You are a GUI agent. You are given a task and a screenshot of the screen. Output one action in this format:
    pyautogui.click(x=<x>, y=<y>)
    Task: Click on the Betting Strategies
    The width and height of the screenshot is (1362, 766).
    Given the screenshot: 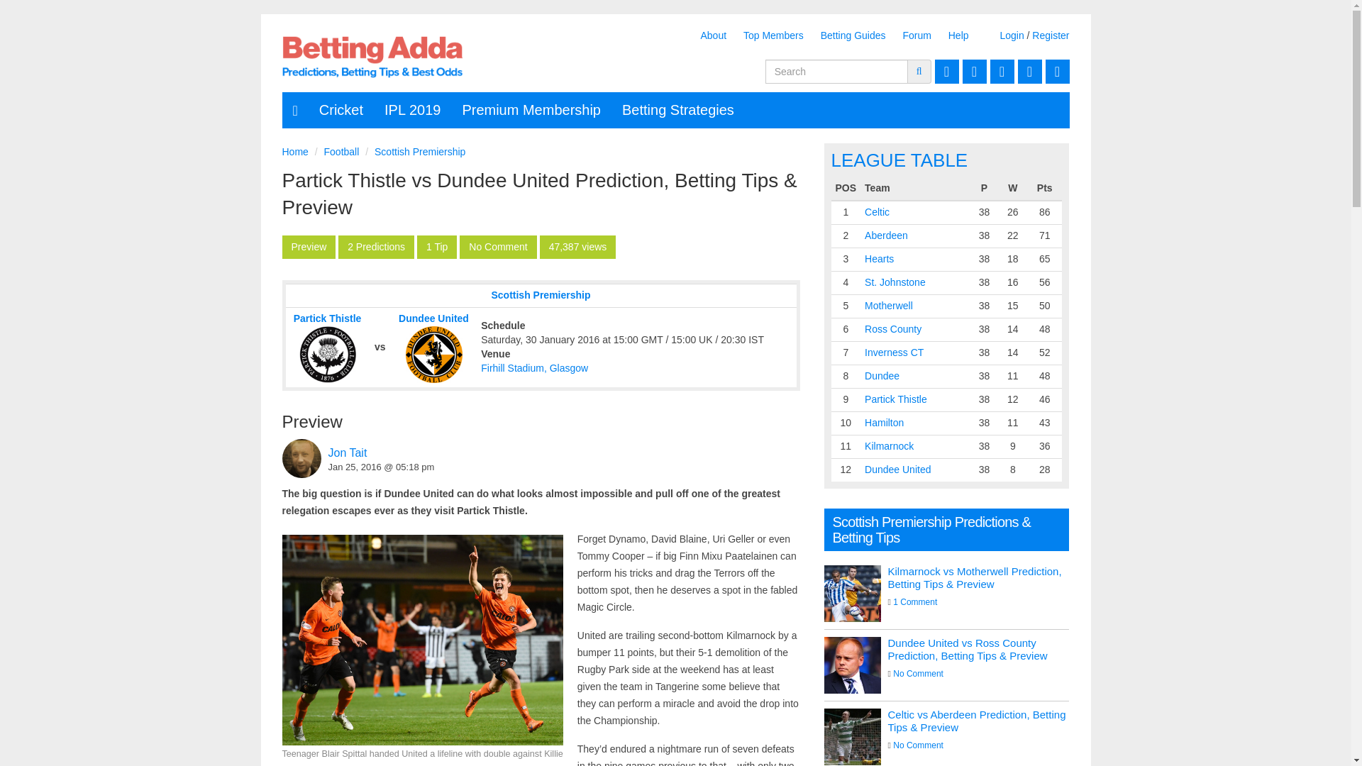 What is the action you would take?
    pyautogui.click(x=678, y=109)
    